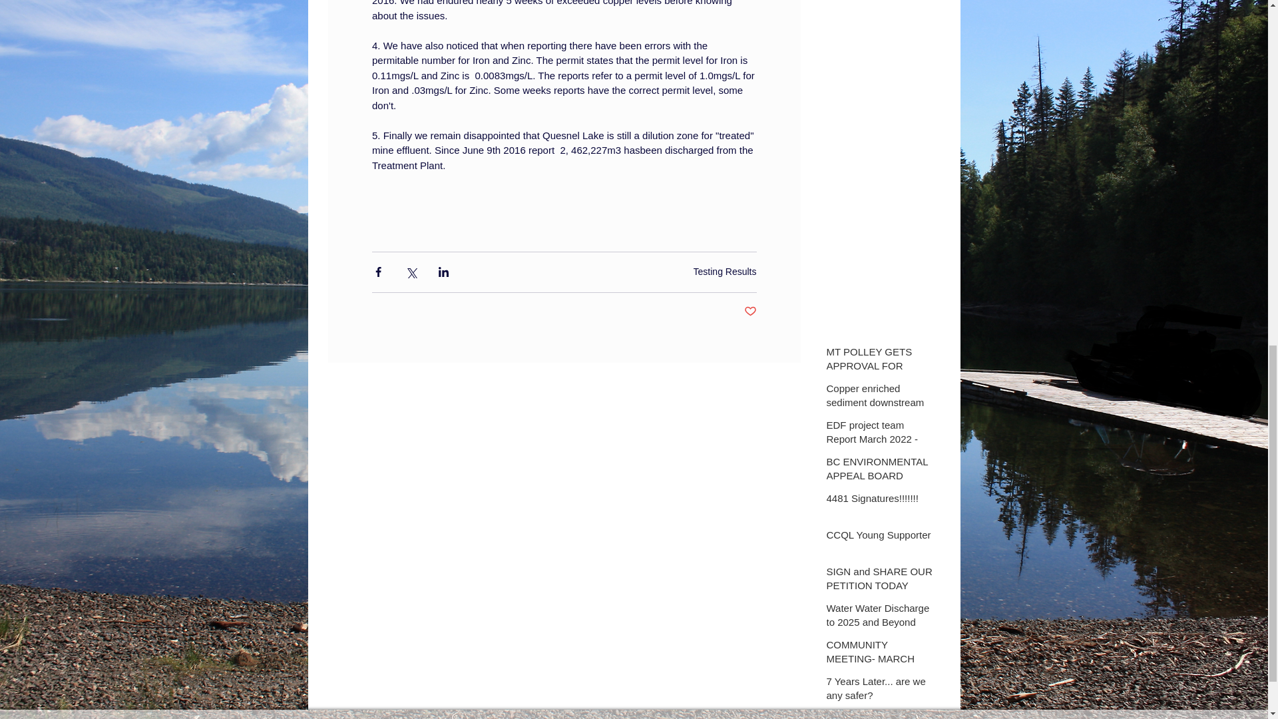 The image size is (1278, 719). What do you see at coordinates (725, 271) in the screenshot?
I see `Testing Results` at bounding box center [725, 271].